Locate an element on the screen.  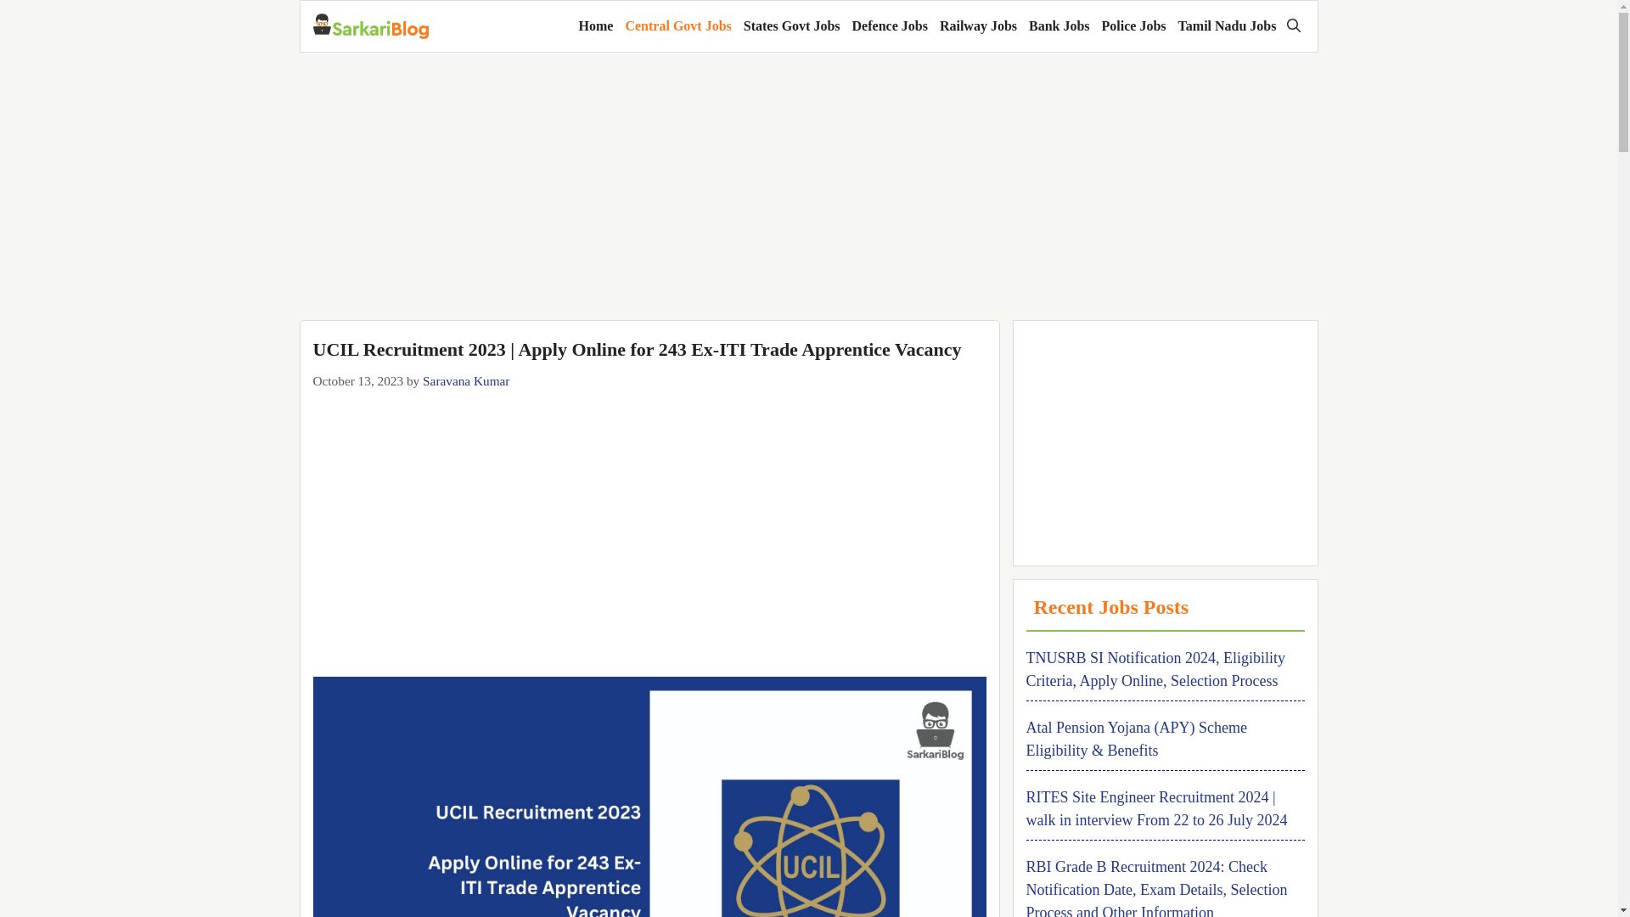
Defence Jobs is located at coordinates (890, 25).